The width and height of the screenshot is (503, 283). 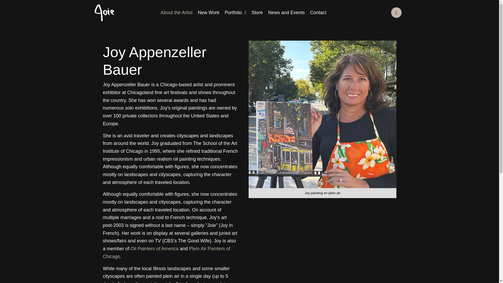 What do you see at coordinates (209, 12) in the screenshot?
I see `New Work` at bounding box center [209, 12].